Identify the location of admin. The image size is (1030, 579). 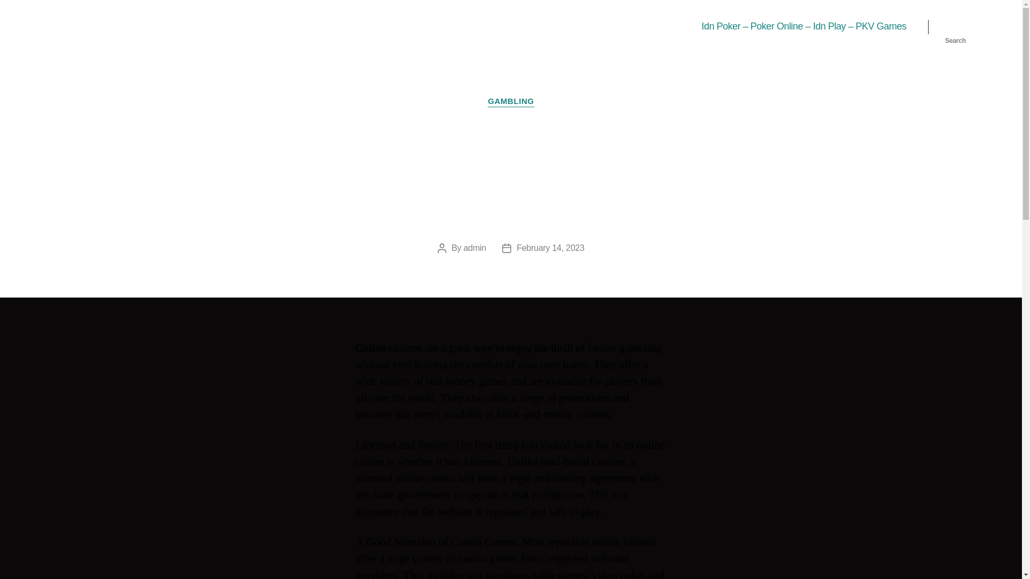
(475, 248).